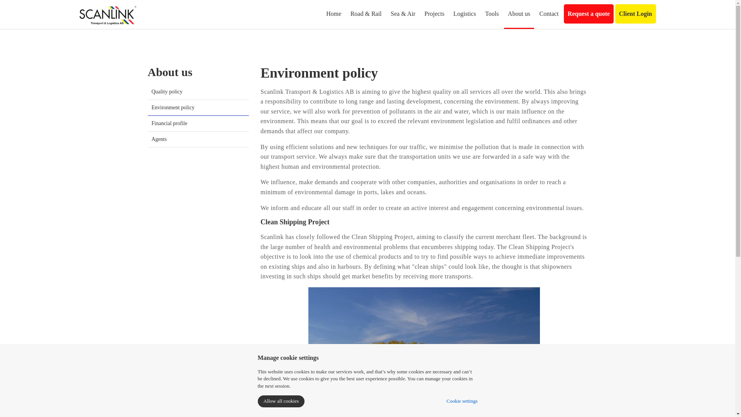 The height and width of the screenshot is (417, 741). I want to click on Quality policy, so click(198, 92).